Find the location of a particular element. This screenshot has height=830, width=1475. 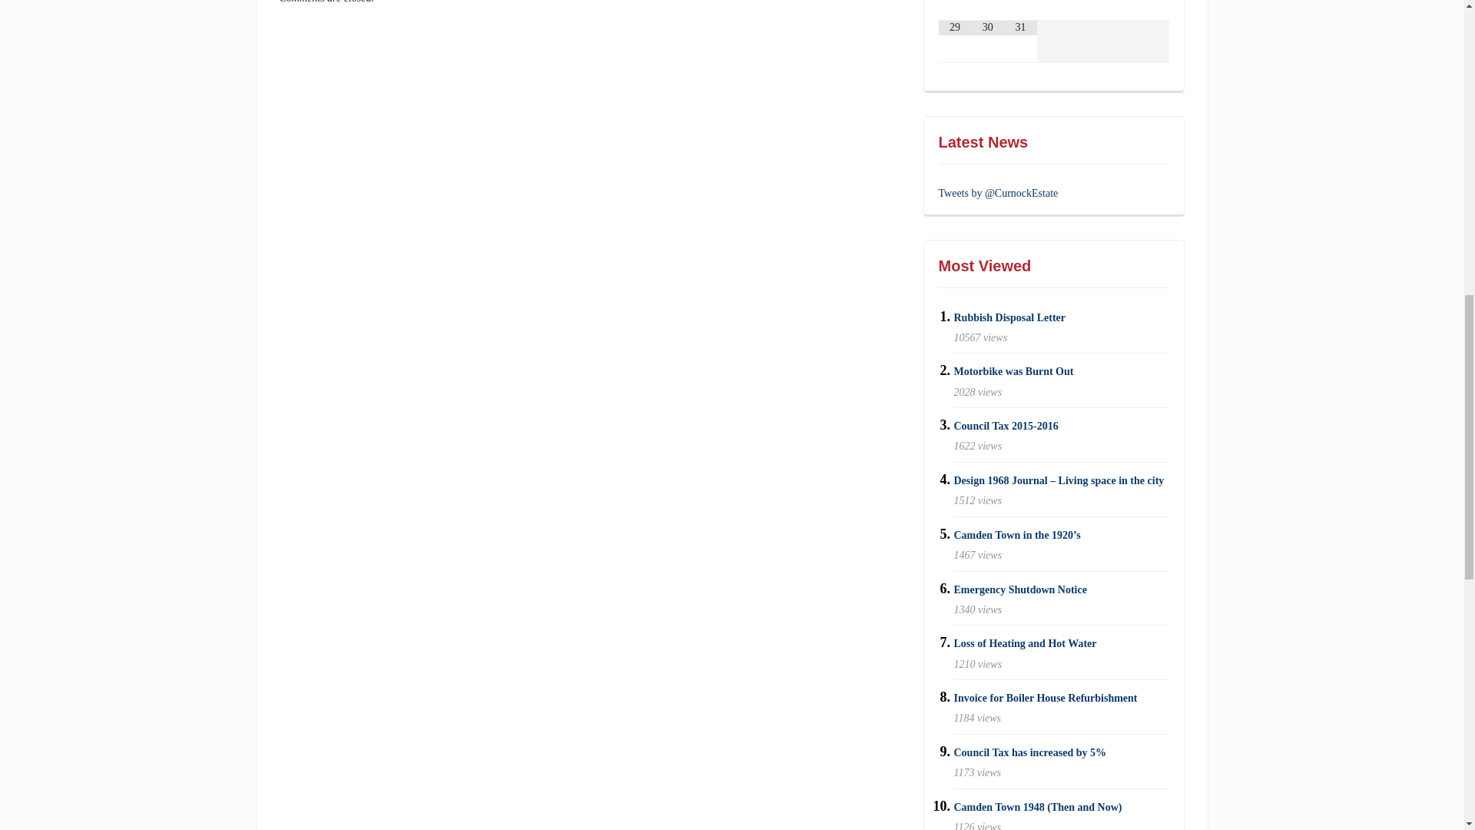

Permanent Link to Council Tax 2015-2016 is located at coordinates (1006, 426).